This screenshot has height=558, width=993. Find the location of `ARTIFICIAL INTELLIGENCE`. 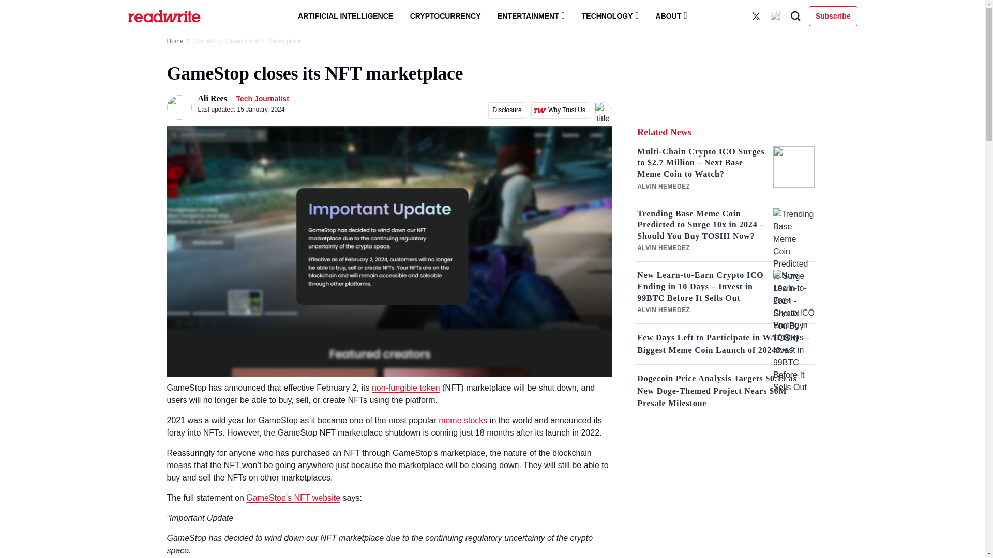

ARTIFICIAL INTELLIGENCE is located at coordinates (345, 16).